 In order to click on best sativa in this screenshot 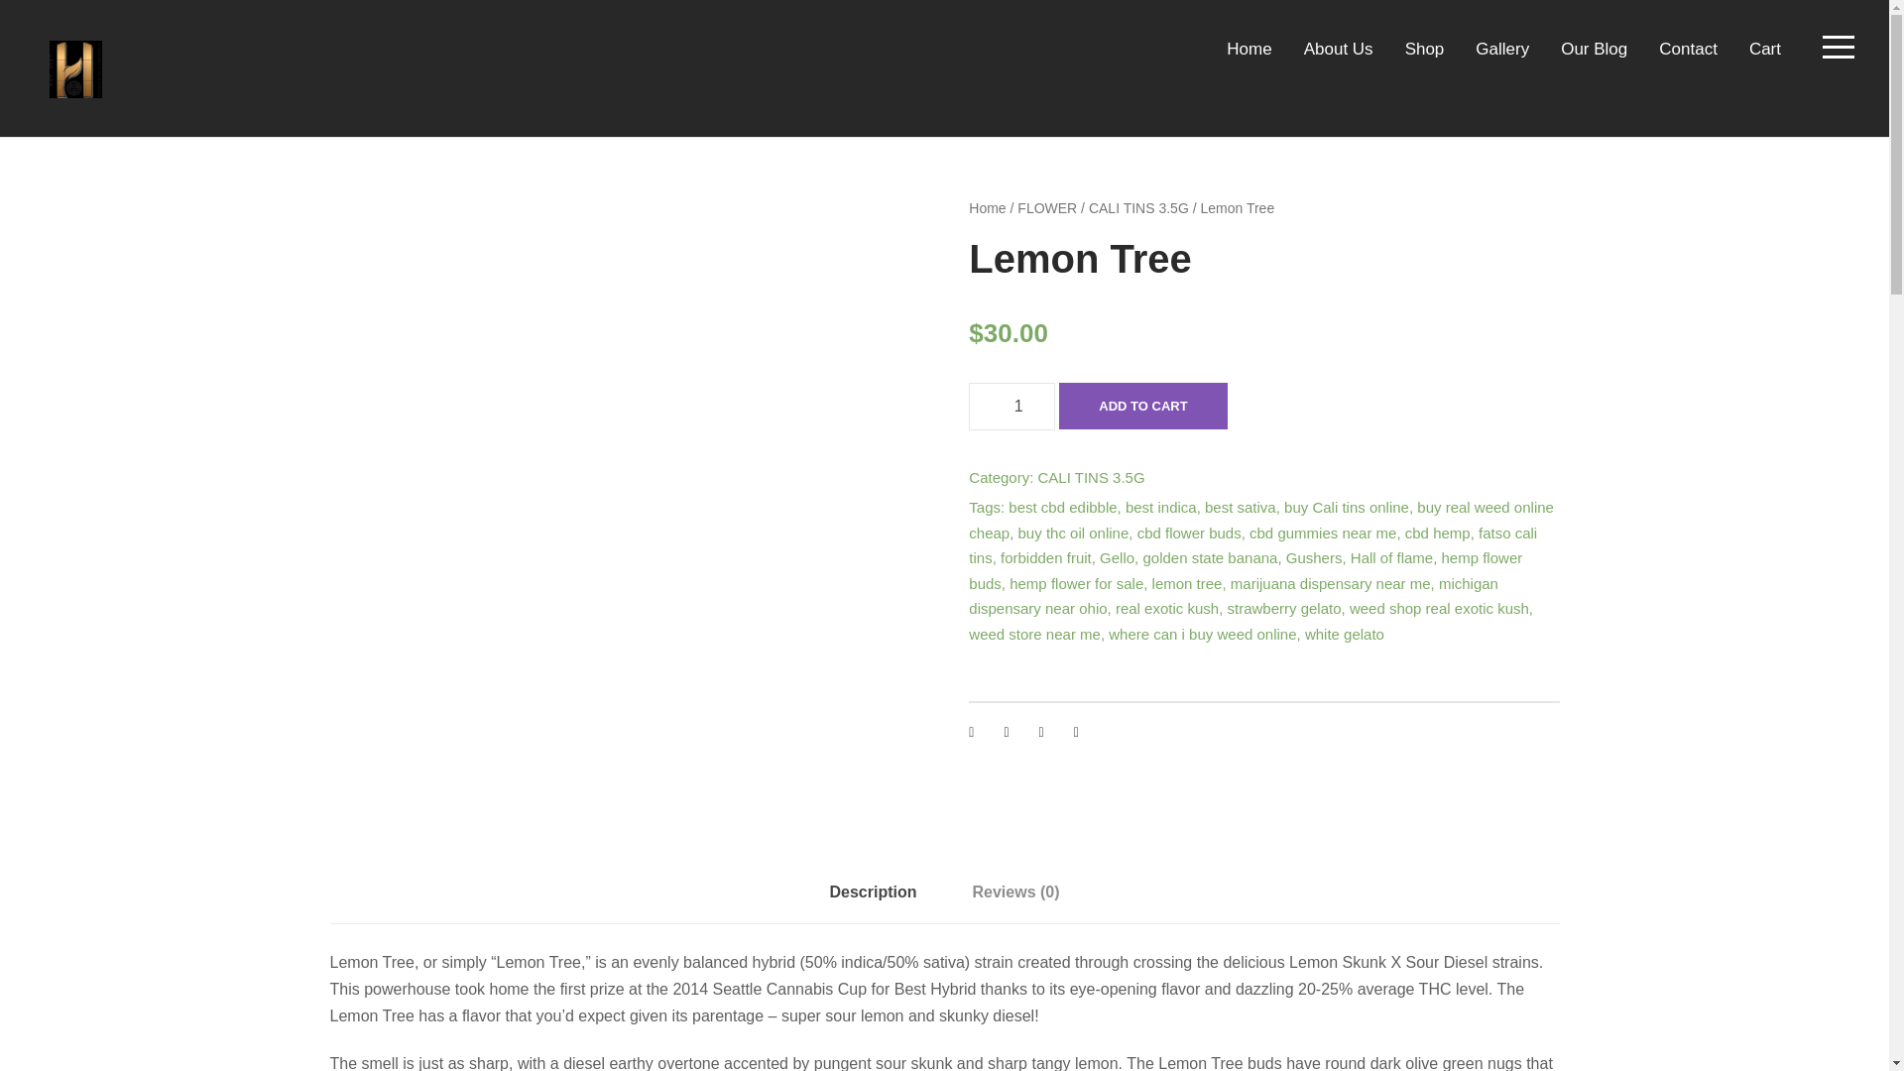, I will do `click(1240, 507)`.